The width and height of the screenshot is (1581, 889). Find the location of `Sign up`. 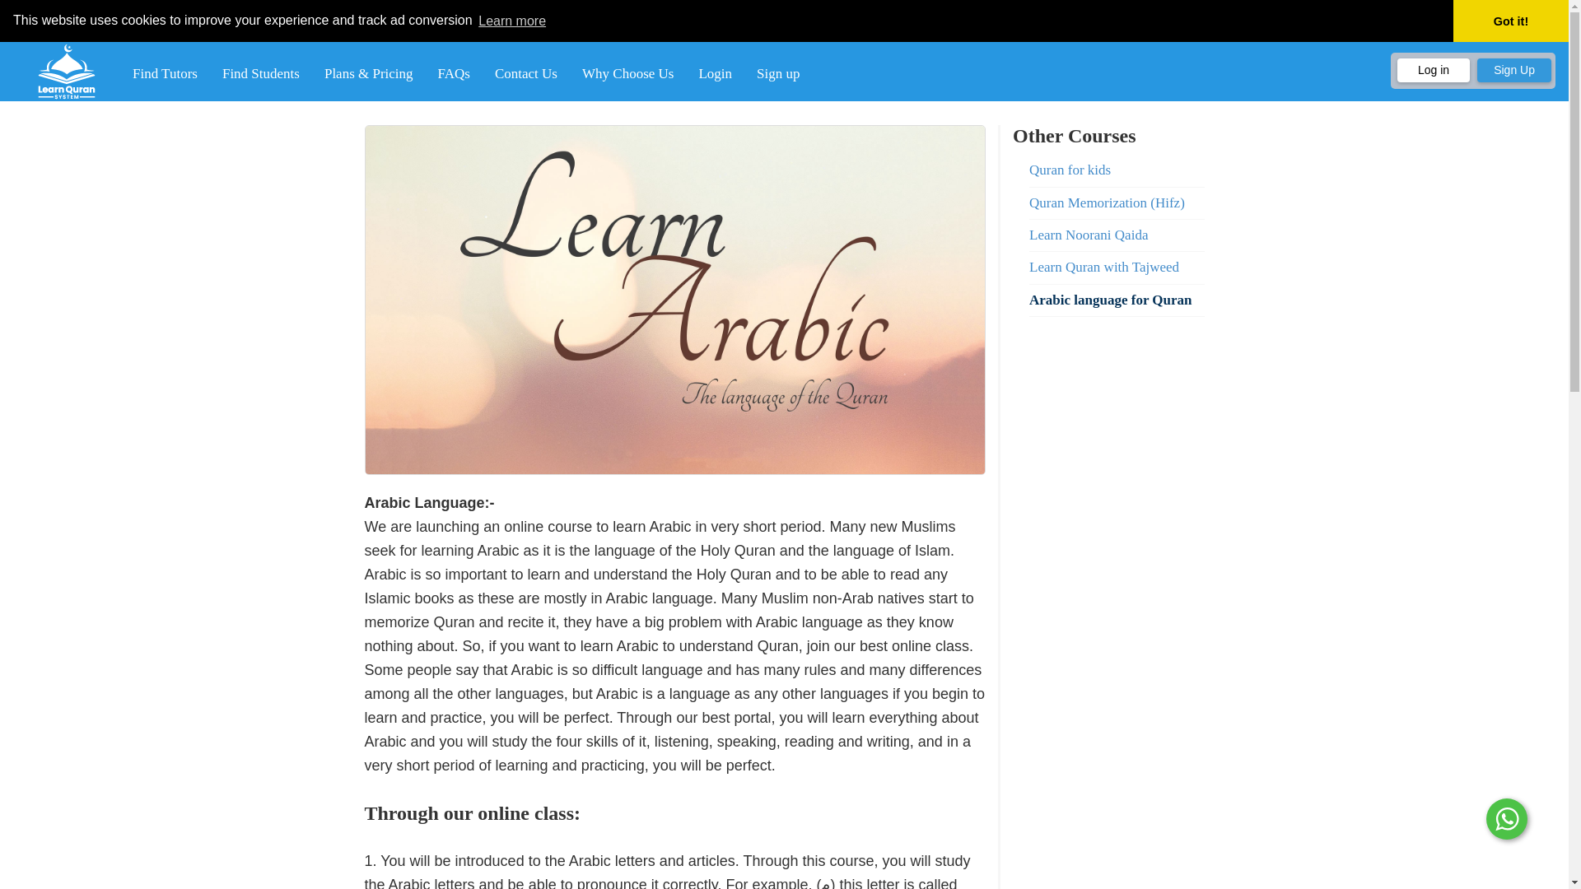

Sign up is located at coordinates (778, 73).